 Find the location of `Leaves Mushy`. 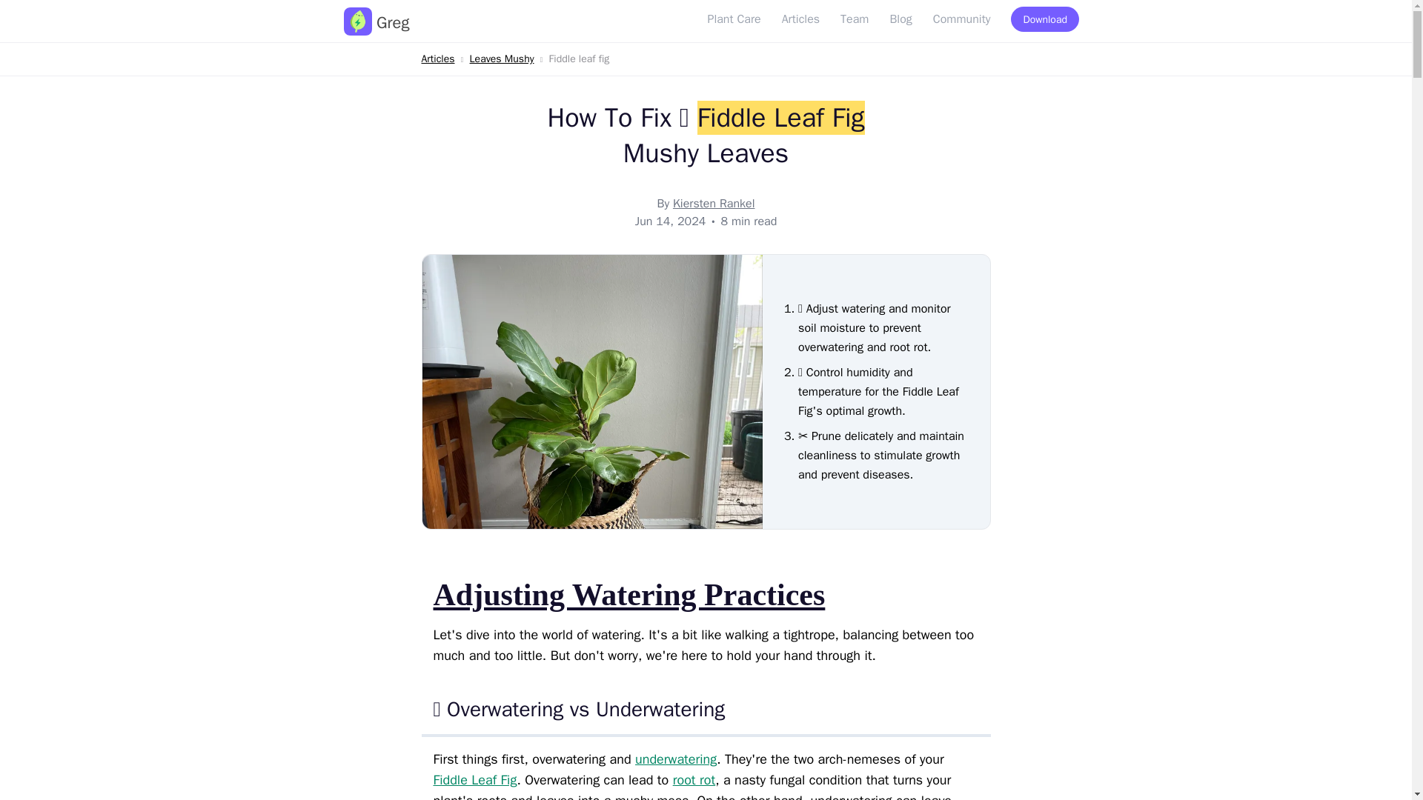

Leaves Mushy is located at coordinates (502, 59).